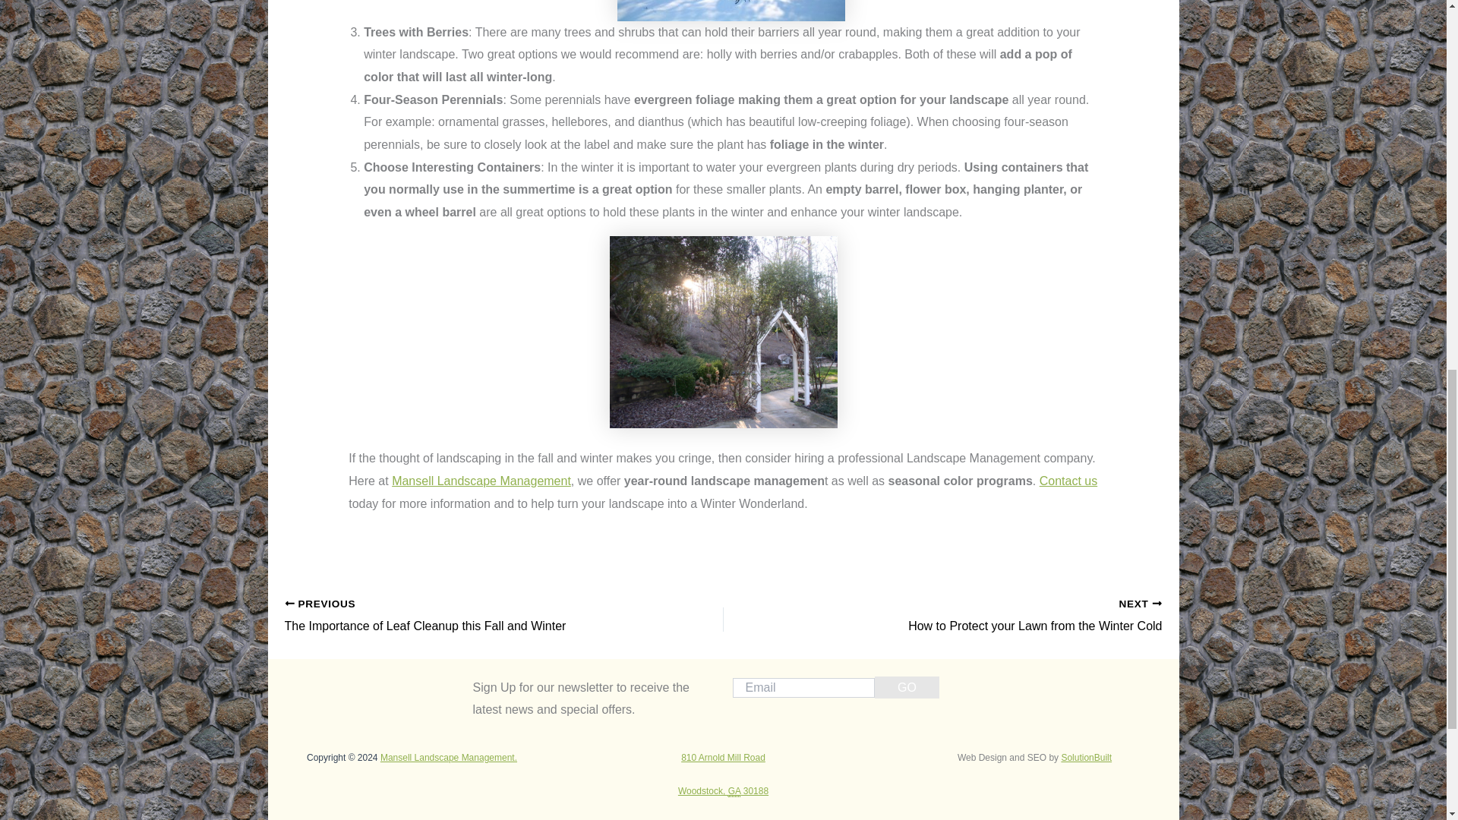  Describe the element at coordinates (907, 688) in the screenshot. I see `GO` at that location.